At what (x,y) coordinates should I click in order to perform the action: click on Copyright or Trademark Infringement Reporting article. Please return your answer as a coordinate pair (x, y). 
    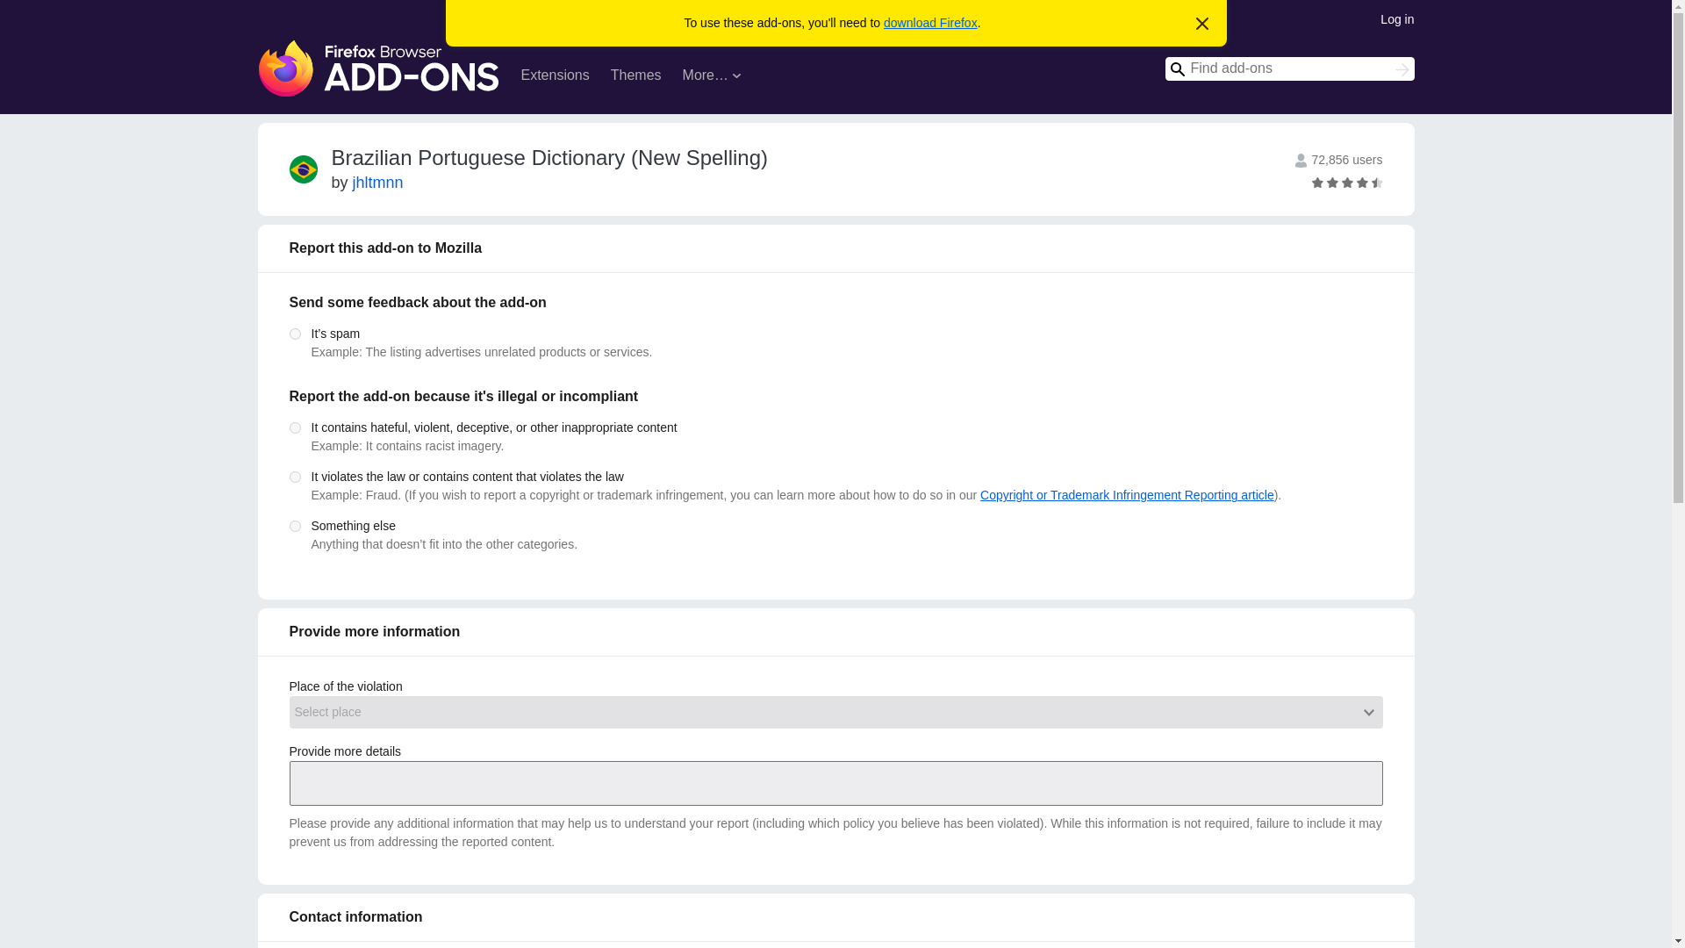
    Looking at the image, I should click on (1127, 495).